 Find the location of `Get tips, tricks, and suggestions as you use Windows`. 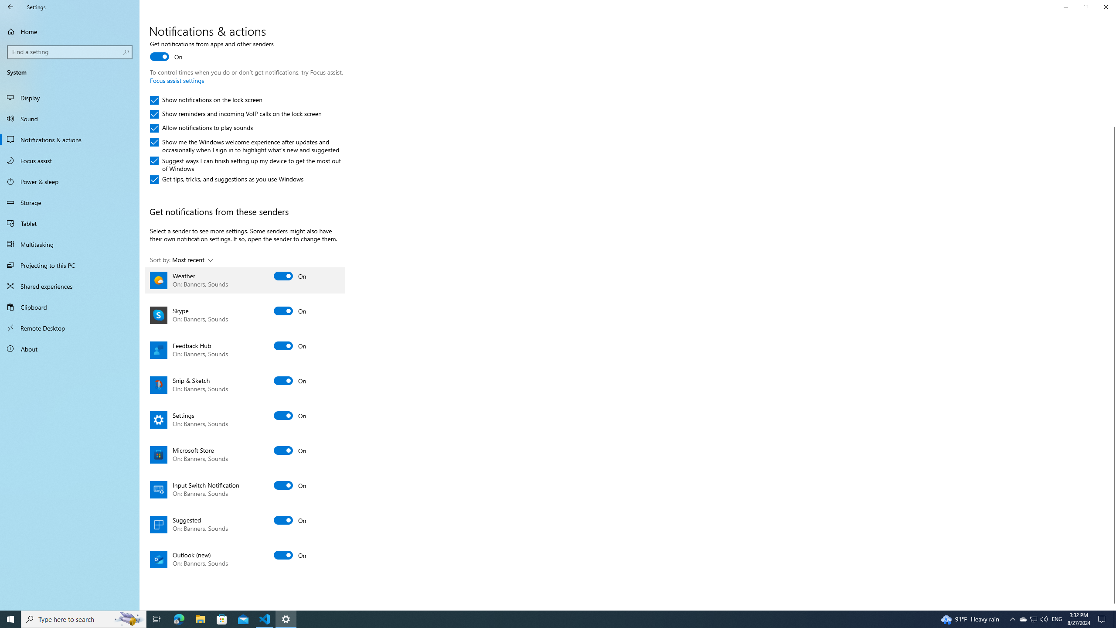

Get tips, tricks, and suggestions as you use Windows is located at coordinates (227, 180).